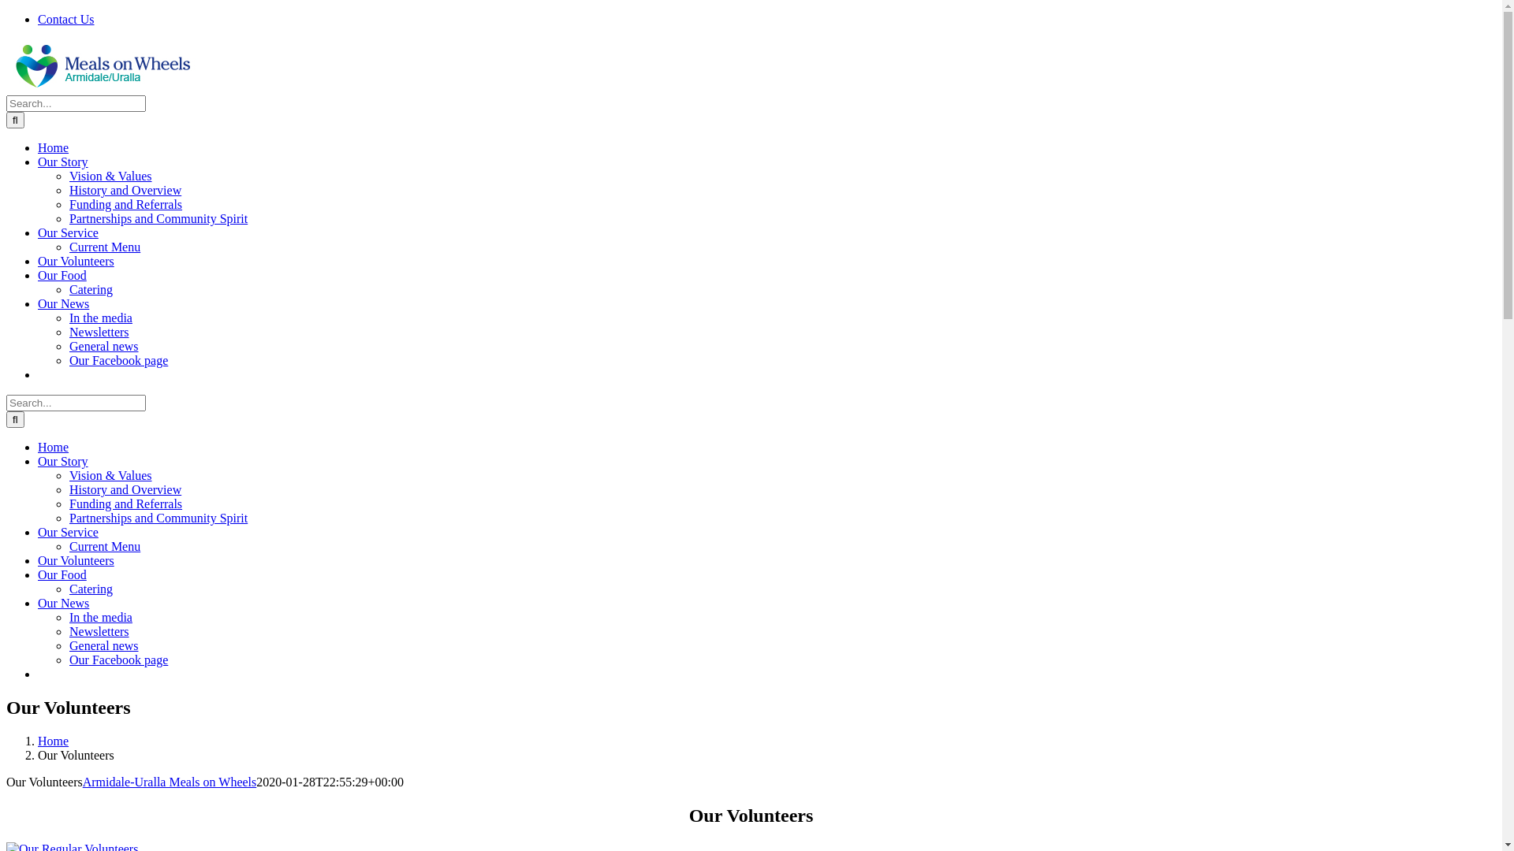 The width and height of the screenshot is (1514, 851). What do you see at coordinates (68, 233) in the screenshot?
I see `Our Service` at bounding box center [68, 233].